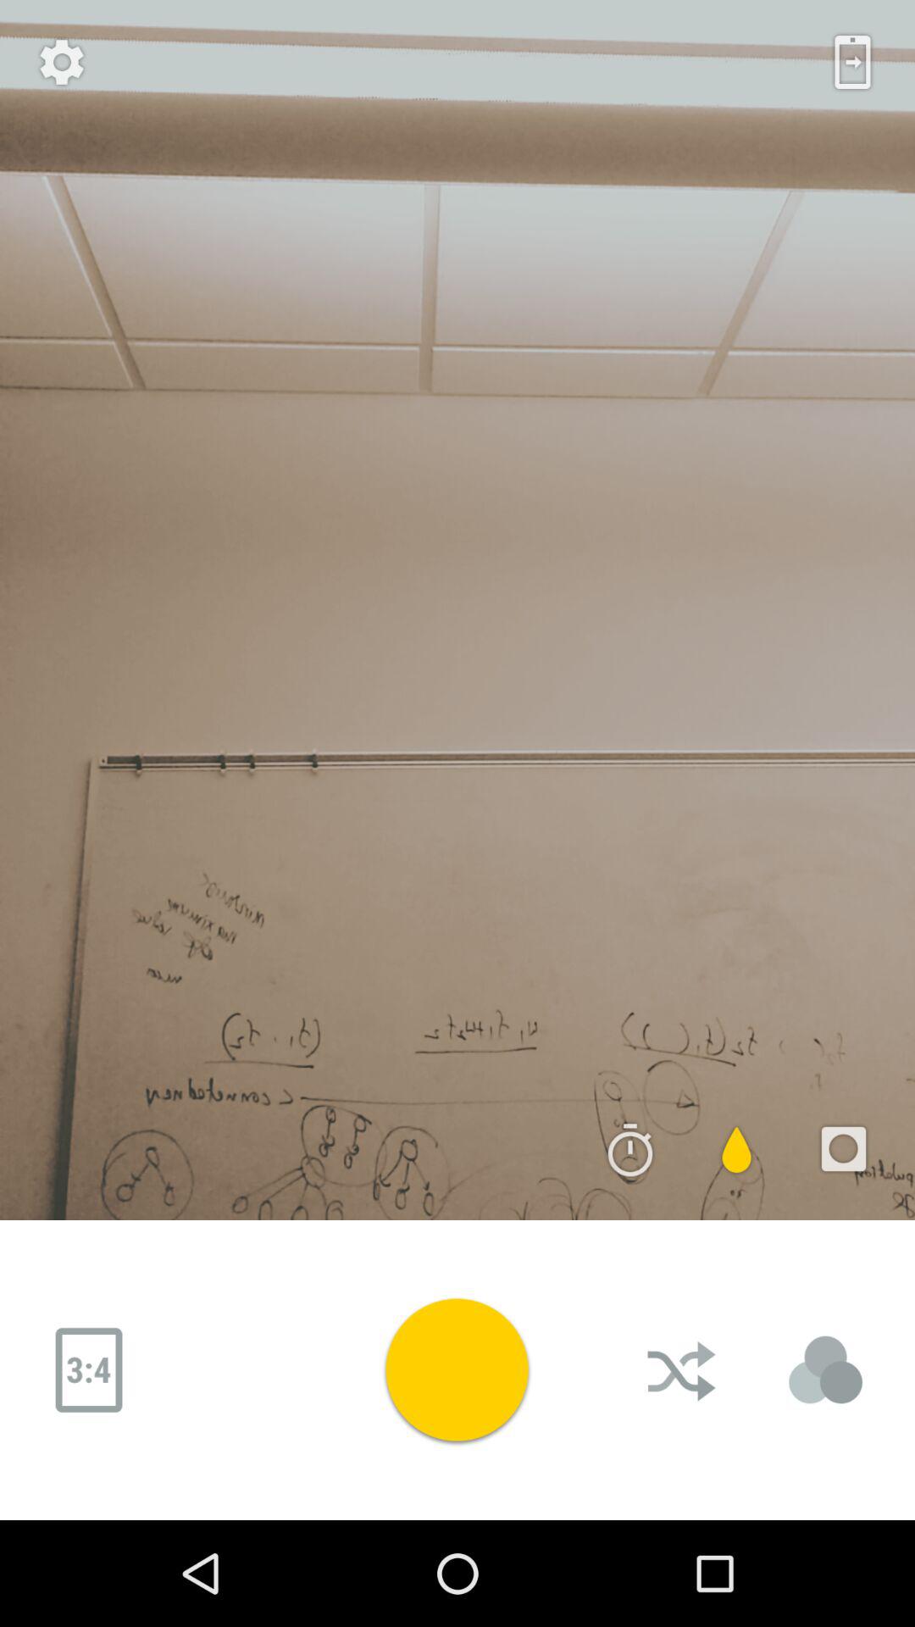 The image size is (915, 1627). Describe the element at coordinates (852, 62) in the screenshot. I see `acess phone` at that location.